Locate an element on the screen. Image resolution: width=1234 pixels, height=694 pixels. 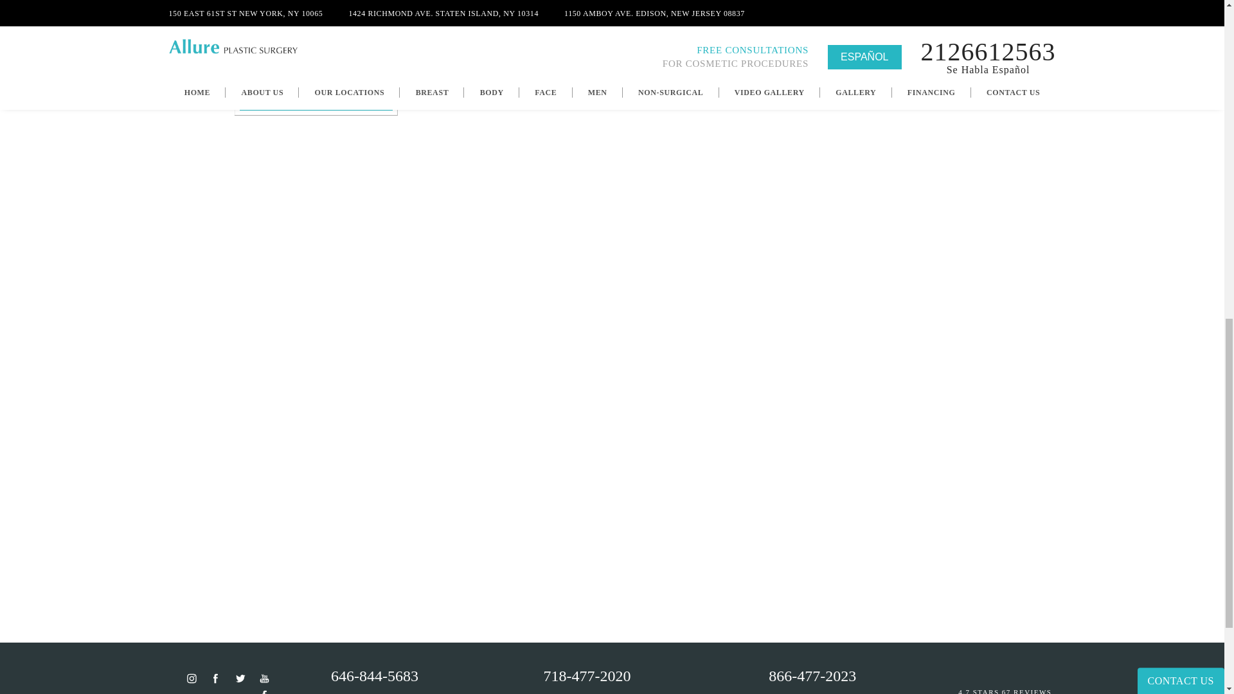
Allure Plastic Surgery on Youtube is located at coordinates (265, 678).